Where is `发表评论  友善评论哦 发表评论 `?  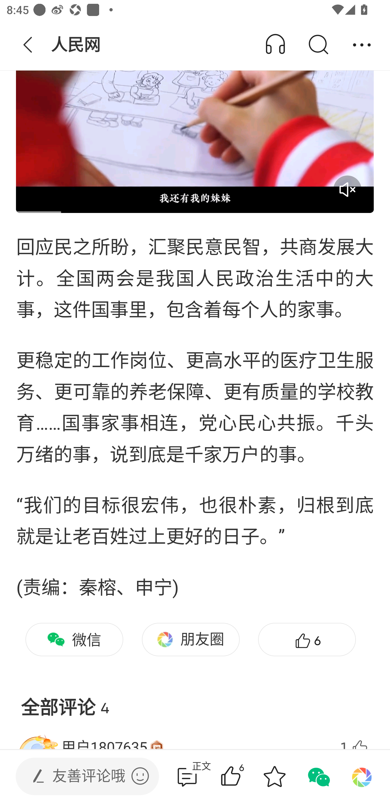
发表评论  友善评论哦 发表评论  is located at coordinates (80, 776).